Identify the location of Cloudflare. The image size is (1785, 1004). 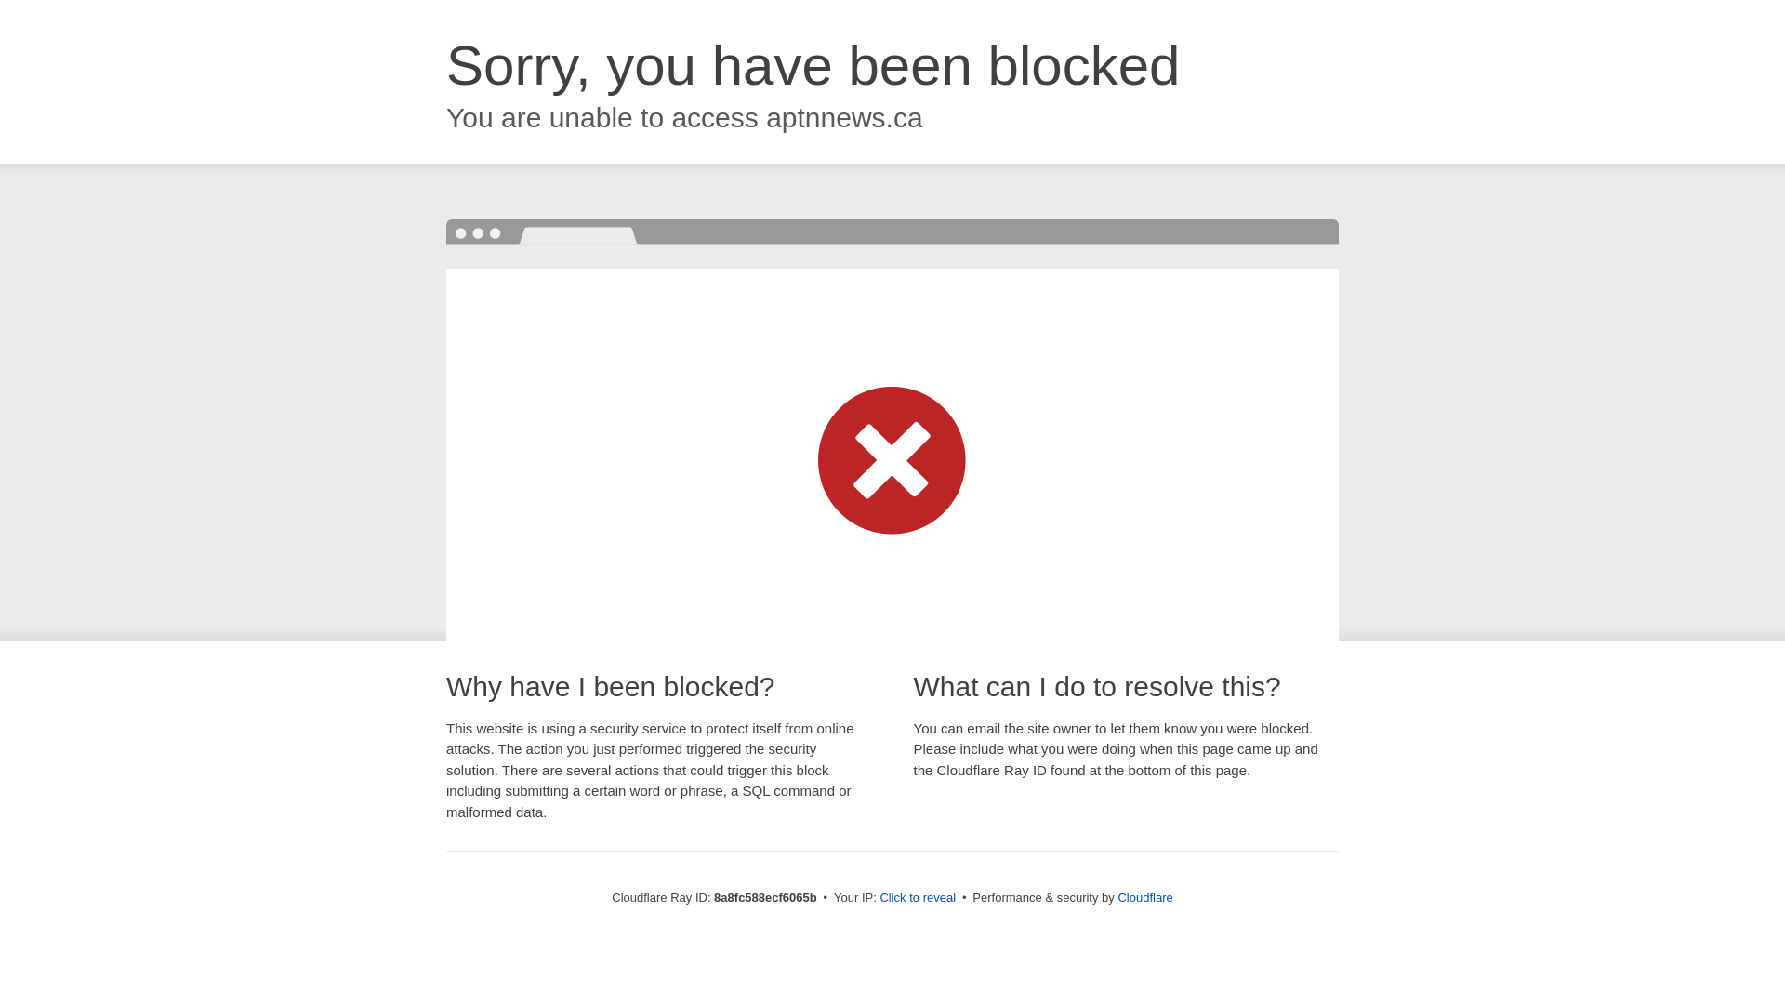
(1144, 897).